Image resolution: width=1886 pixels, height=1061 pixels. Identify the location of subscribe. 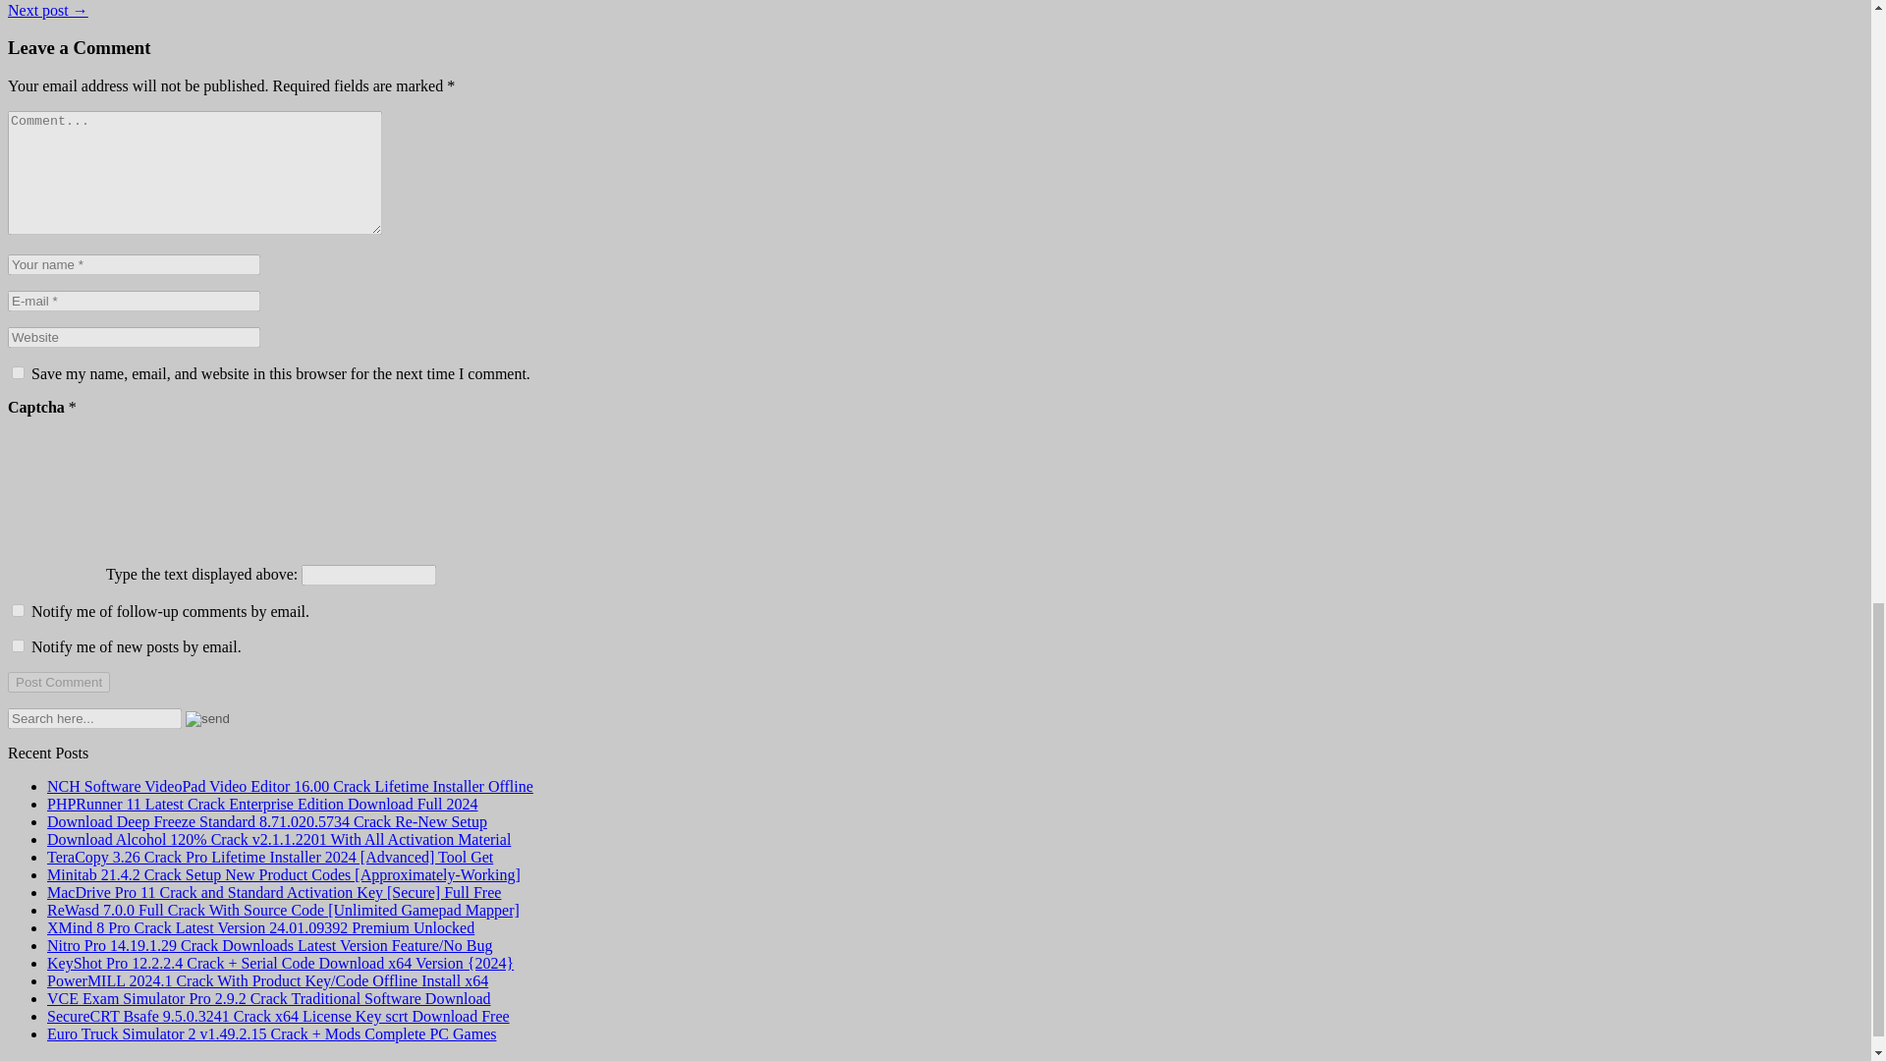
(18, 609).